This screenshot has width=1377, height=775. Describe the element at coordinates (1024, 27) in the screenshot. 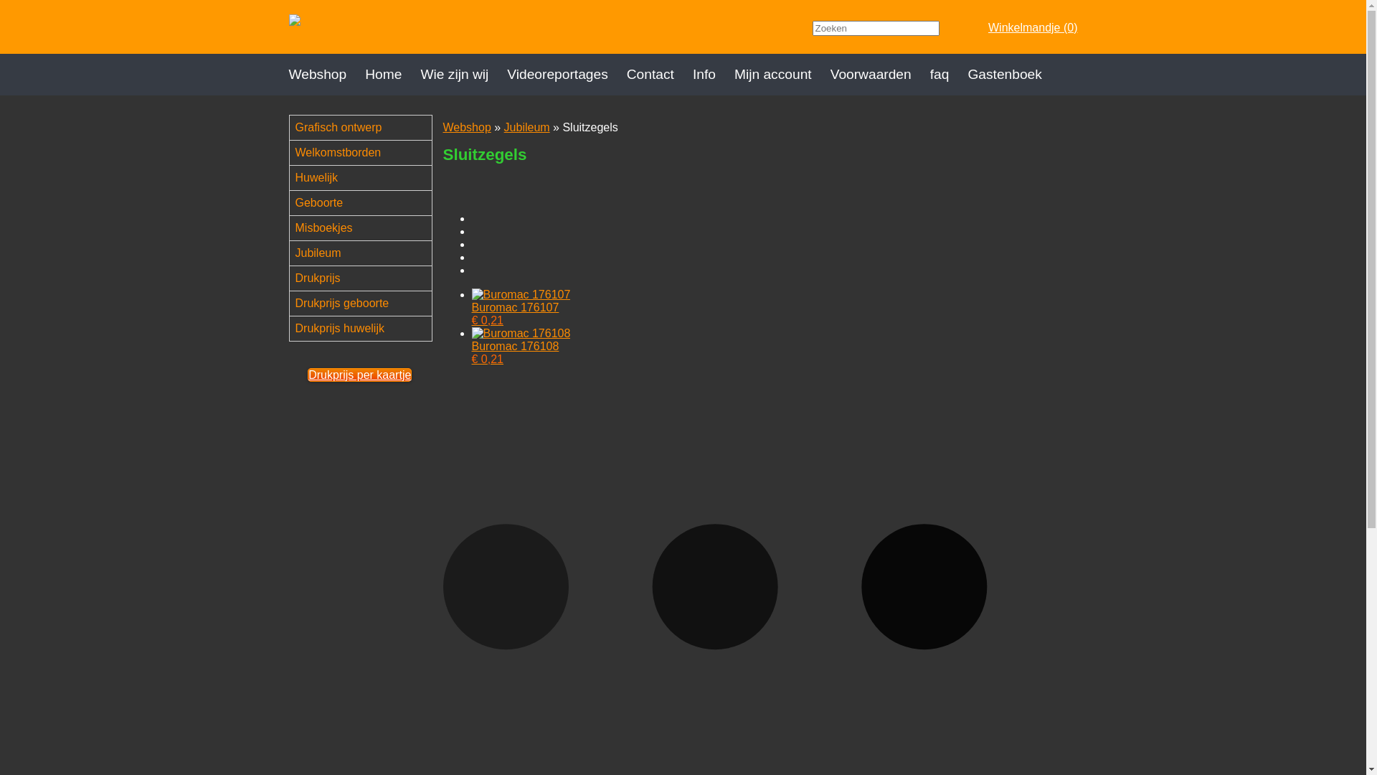

I see `WinkelmandjeWinkelmandje (0)` at that location.